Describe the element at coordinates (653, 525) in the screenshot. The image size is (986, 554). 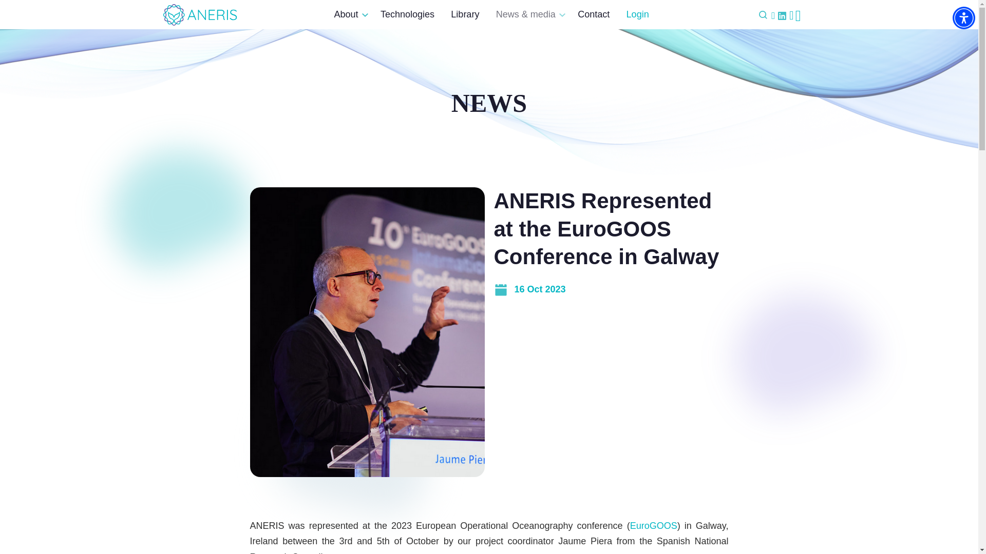
I see `EuroGOOS` at that location.